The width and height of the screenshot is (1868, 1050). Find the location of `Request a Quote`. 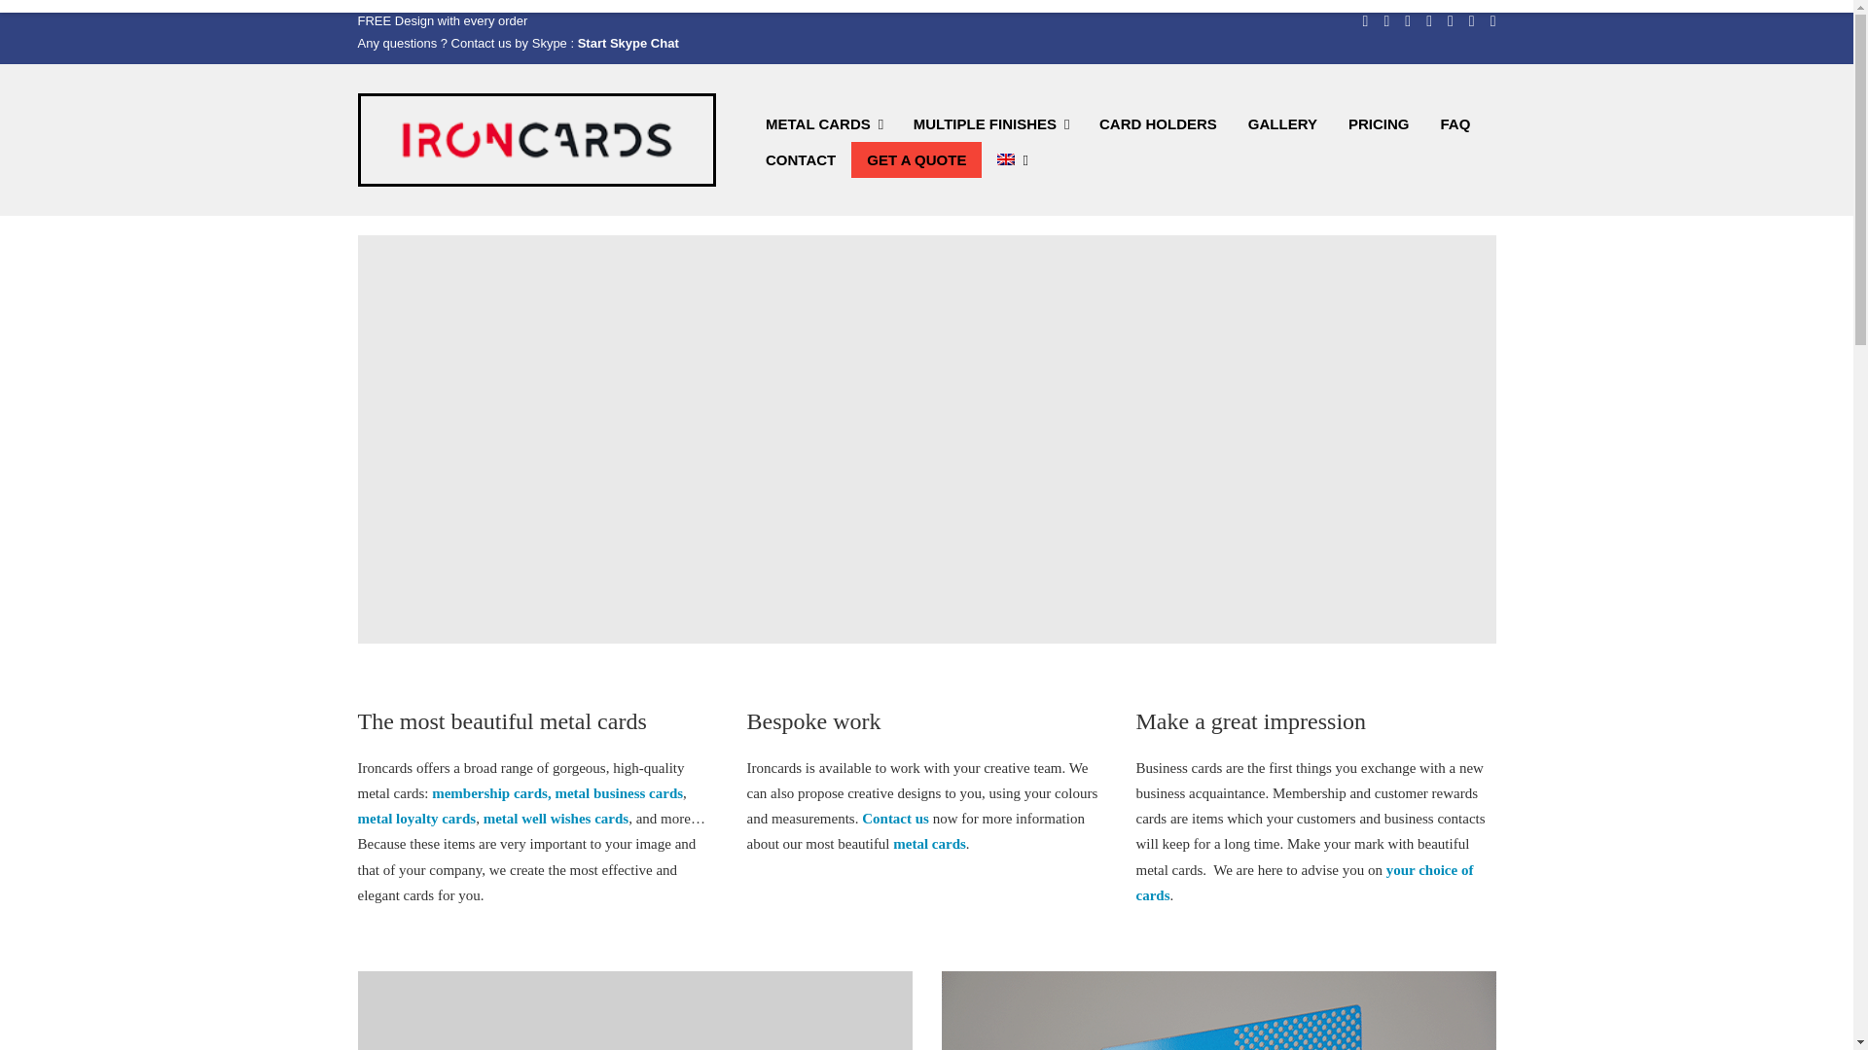

Request a Quote is located at coordinates (1304, 881).